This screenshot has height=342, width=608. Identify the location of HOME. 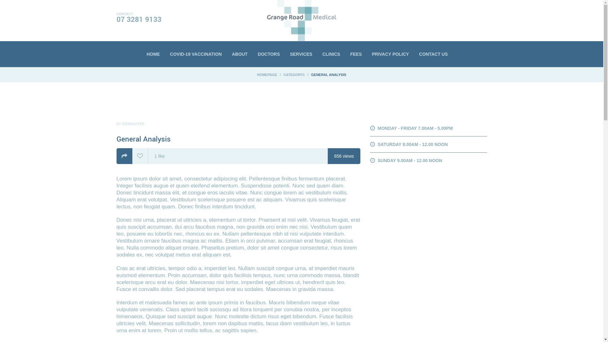
(153, 54).